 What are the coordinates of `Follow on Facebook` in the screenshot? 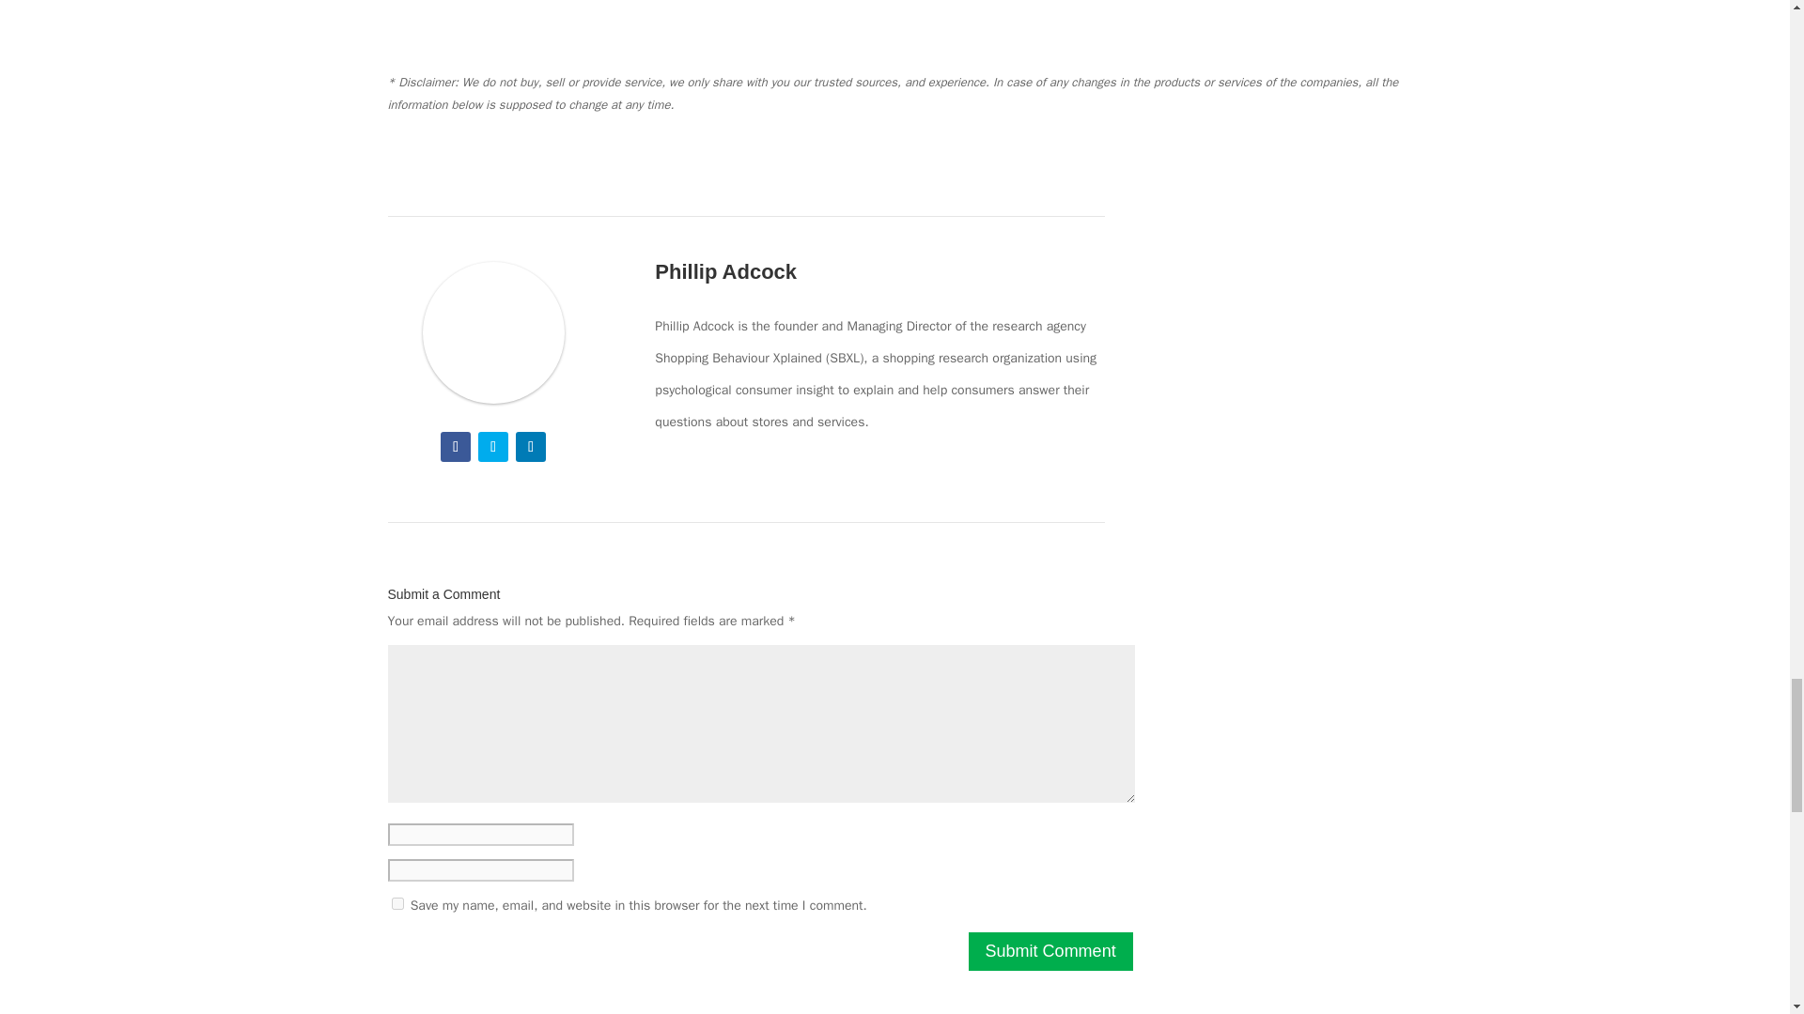 It's located at (455, 447).